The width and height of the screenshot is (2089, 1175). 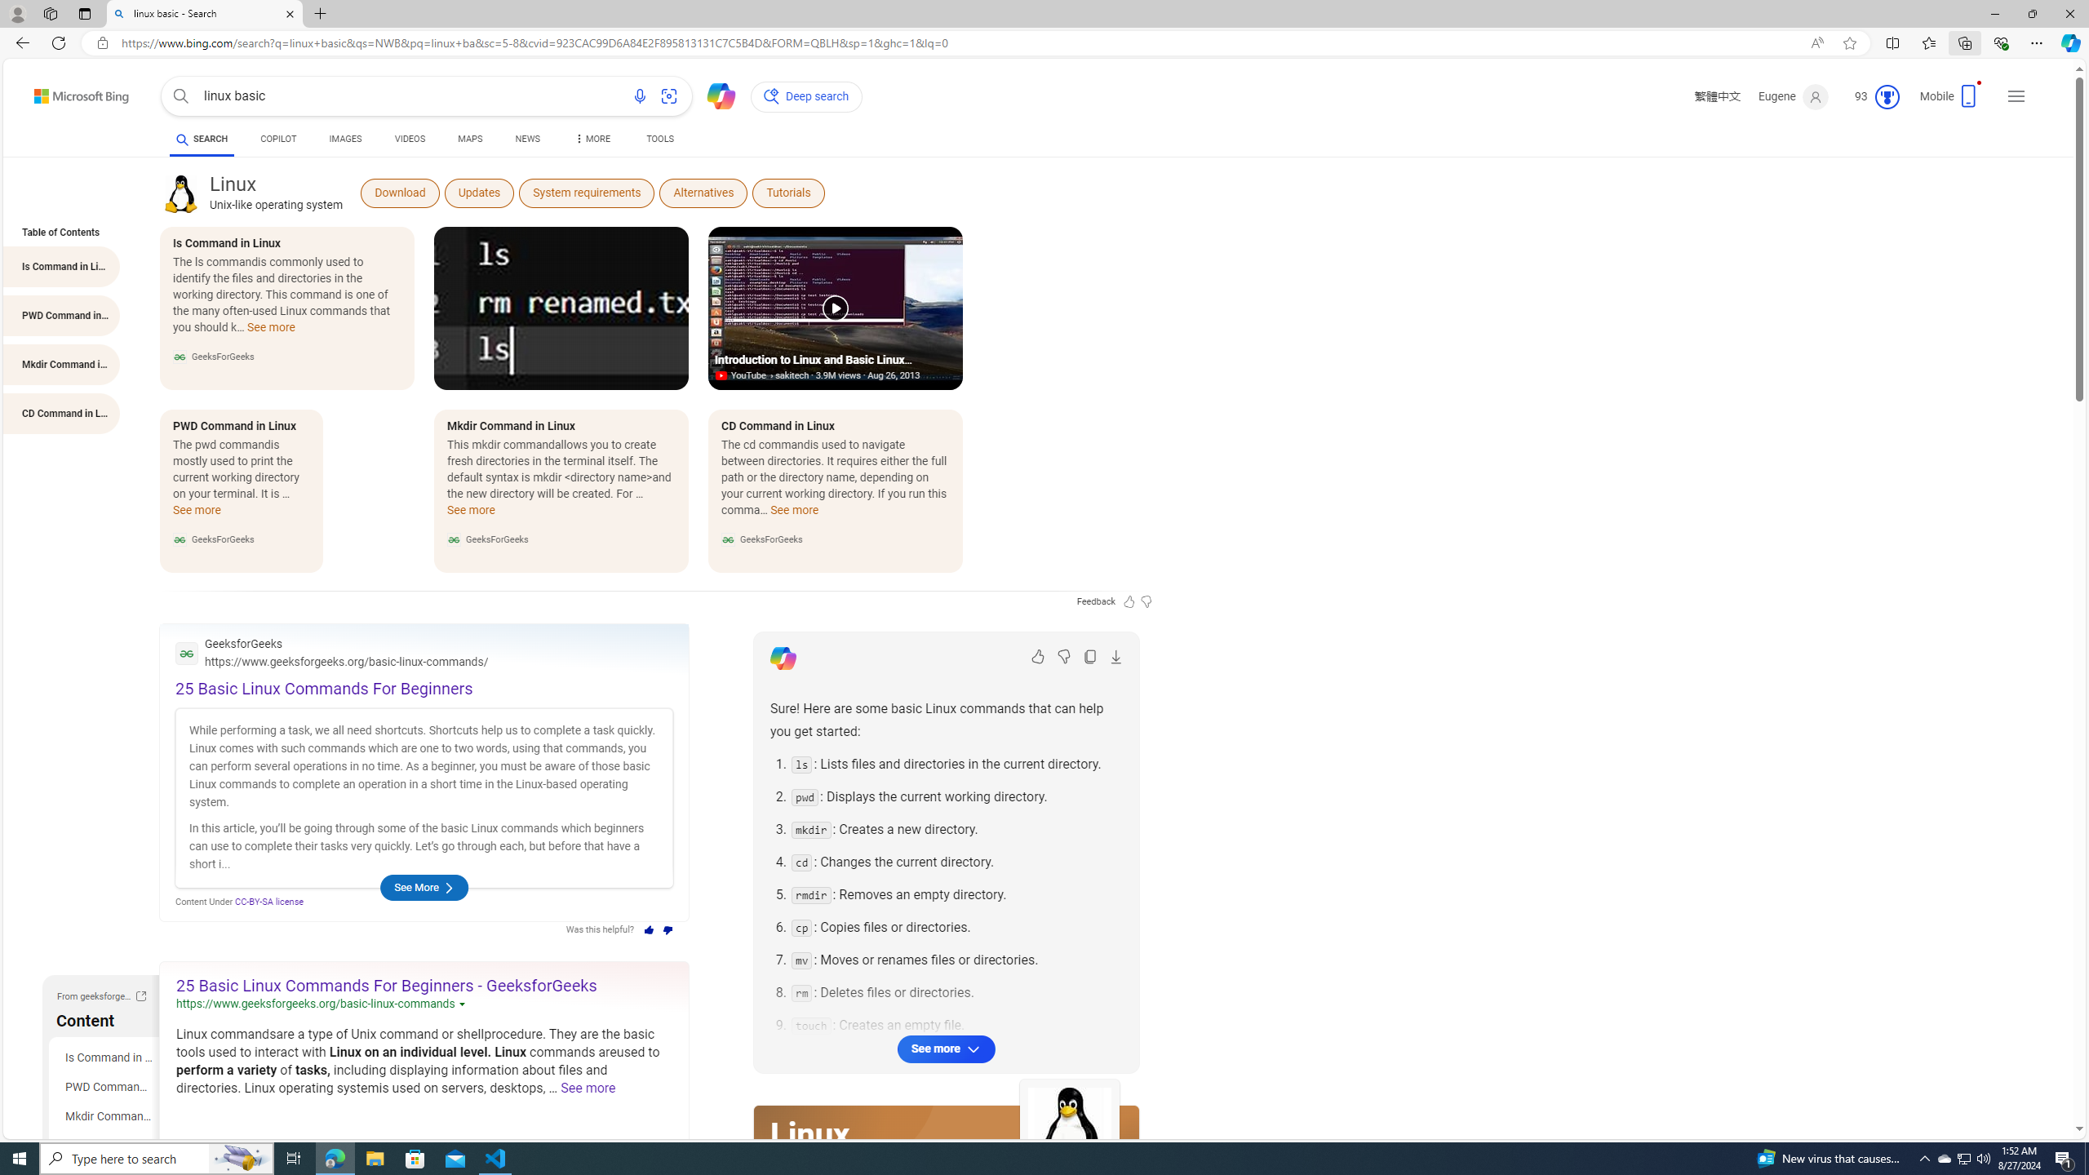 I want to click on Tutorials, so click(x=788, y=193).